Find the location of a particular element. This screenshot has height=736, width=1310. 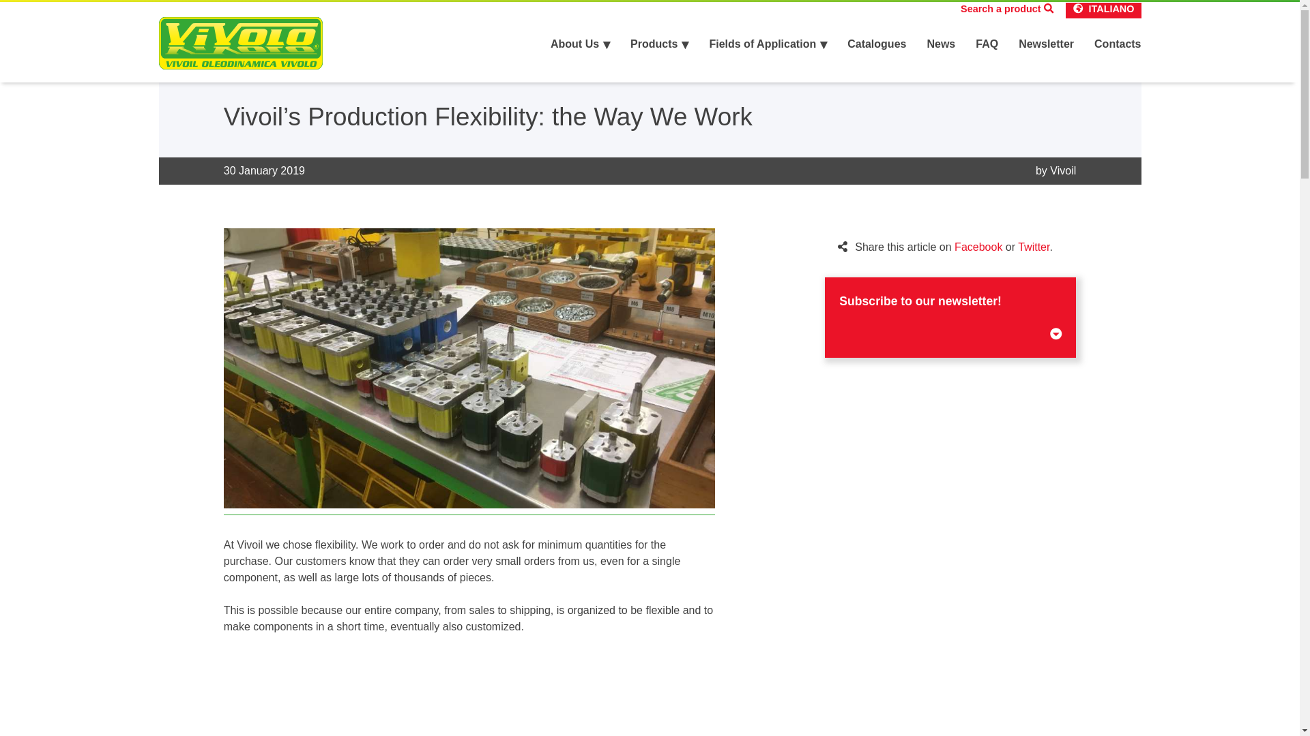

ITALIANO is located at coordinates (1111, 10).